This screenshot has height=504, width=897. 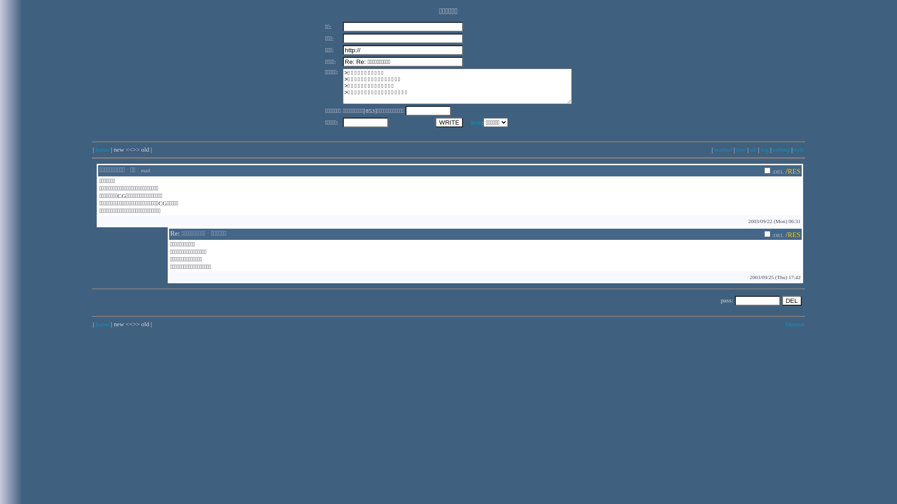 What do you see at coordinates (102, 149) in the screenshot?
I see `home` at bounding box center [102, 149].